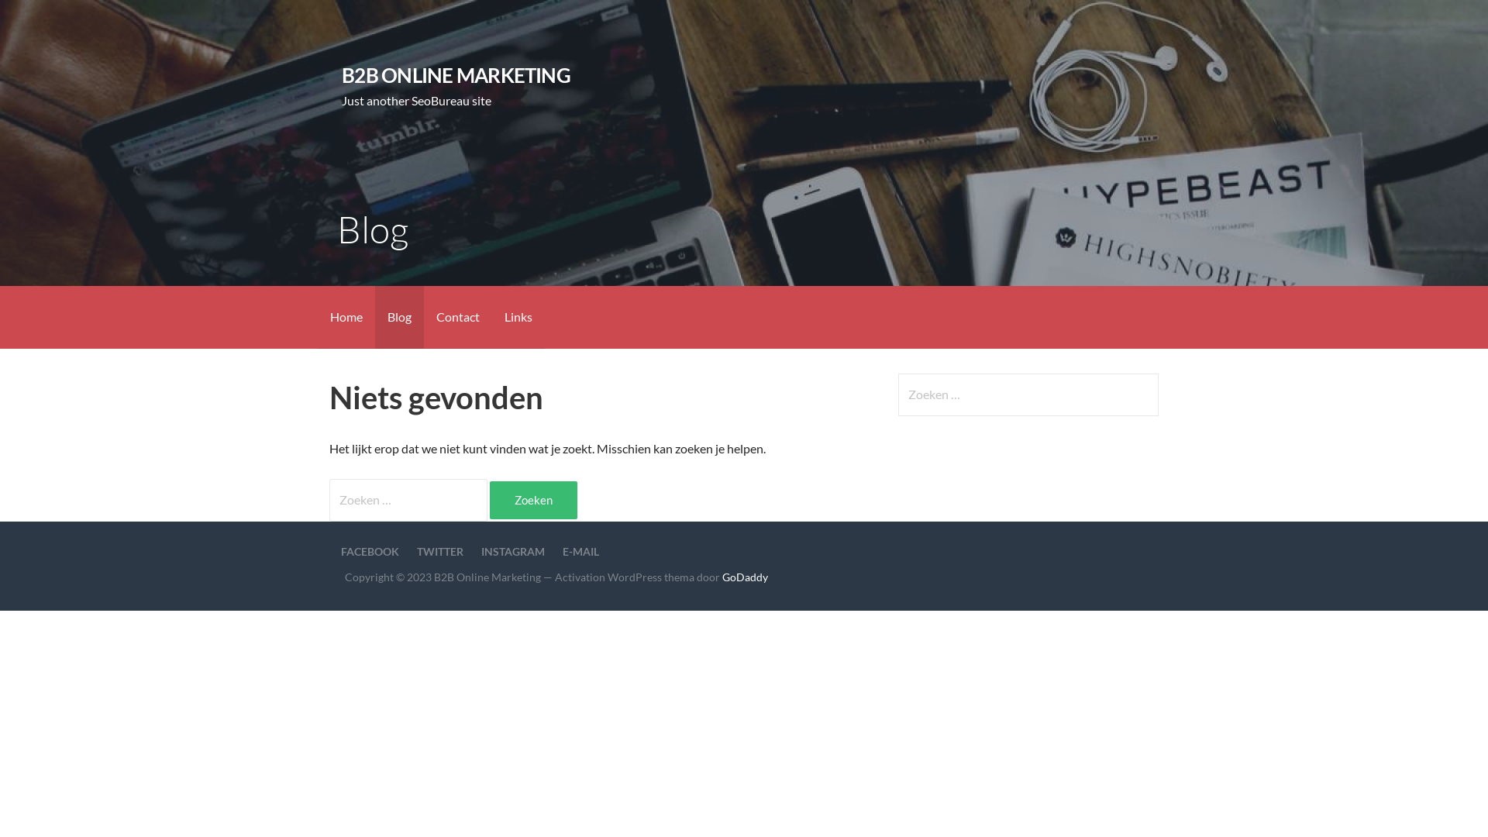  What do you see at coordinates (43, 19) in the screenshot?
I see `Zoeken` at bounding box center [43, 19].